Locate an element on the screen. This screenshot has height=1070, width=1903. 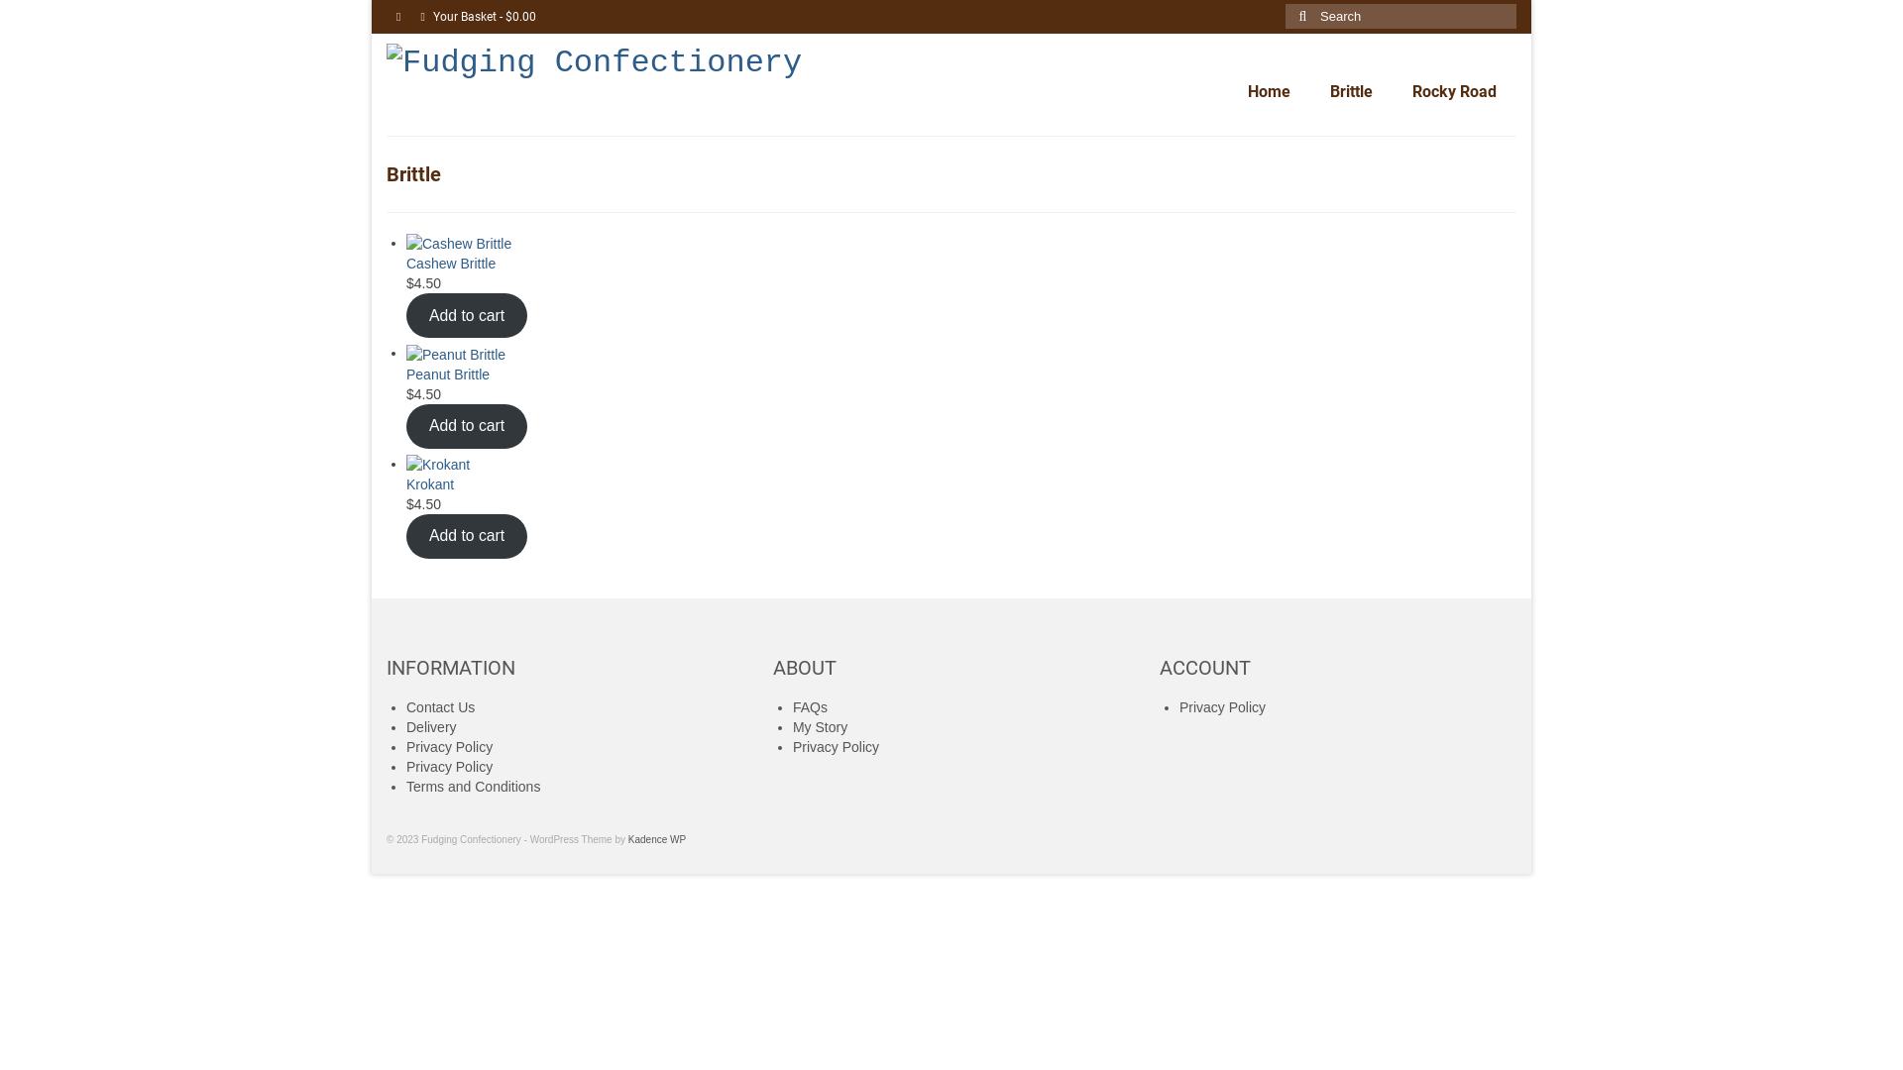
Privacy Policy is located at coordinates (837, 747).